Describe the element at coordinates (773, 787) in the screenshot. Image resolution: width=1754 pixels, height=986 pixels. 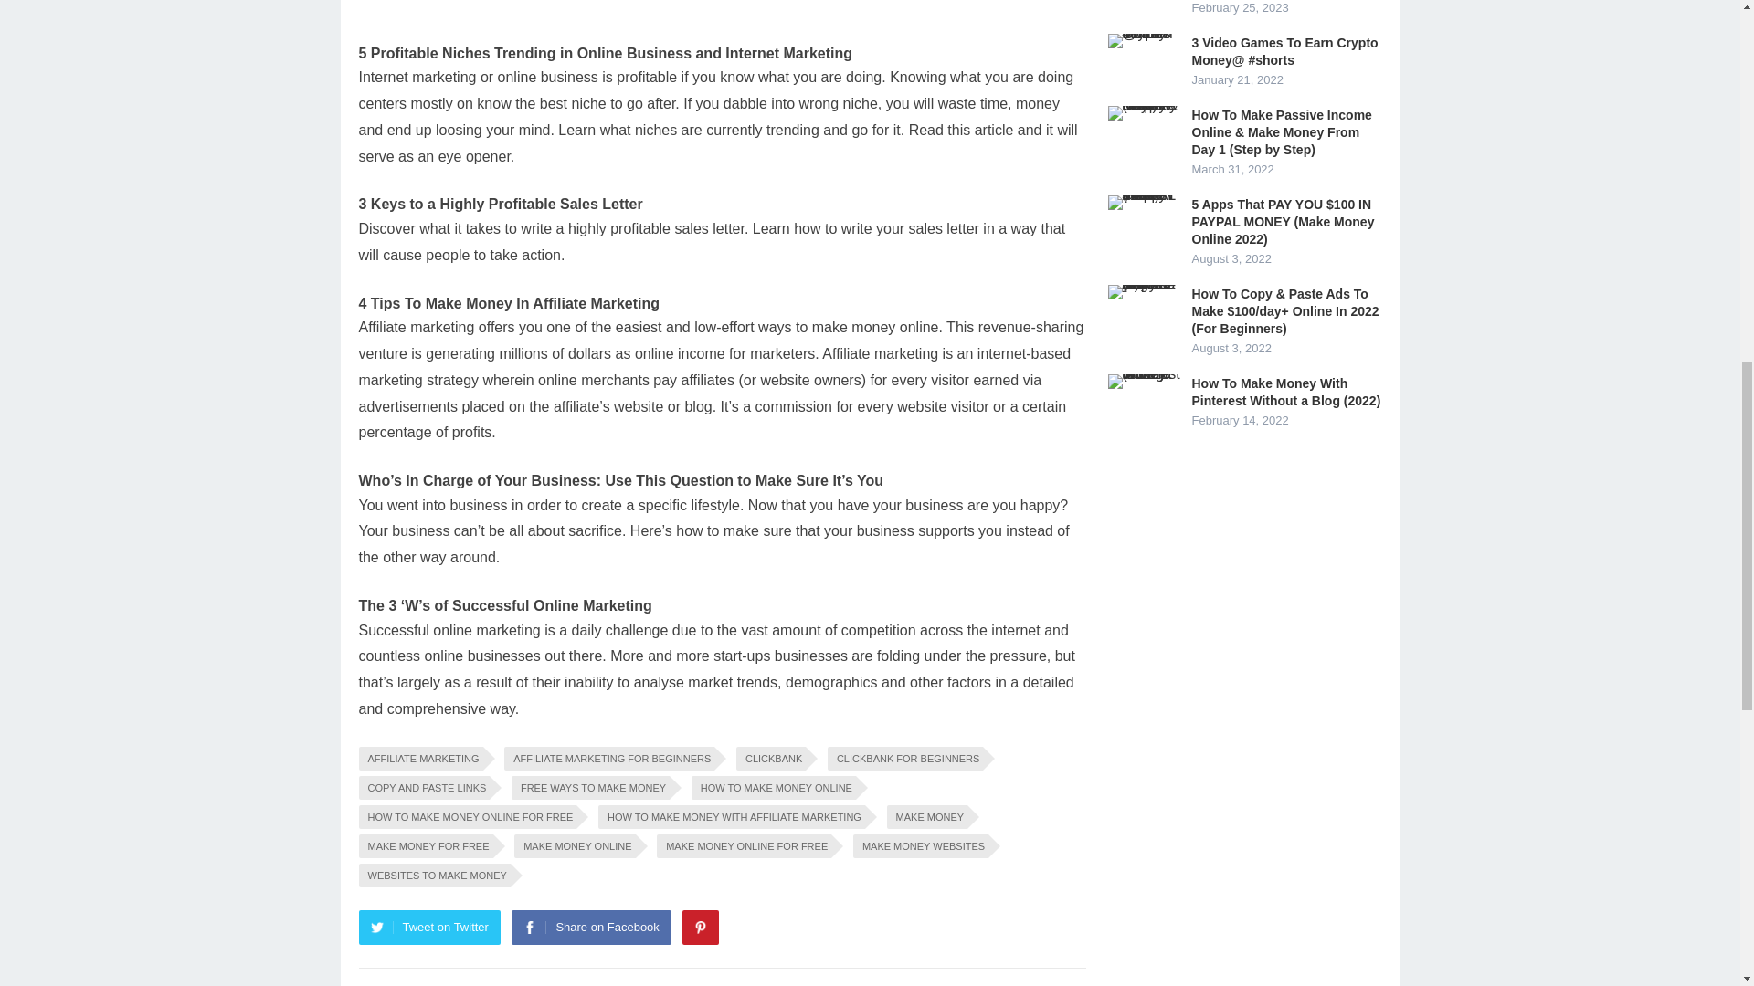
I see `HOW TO MAKE MONEY ONLINE` at that location.